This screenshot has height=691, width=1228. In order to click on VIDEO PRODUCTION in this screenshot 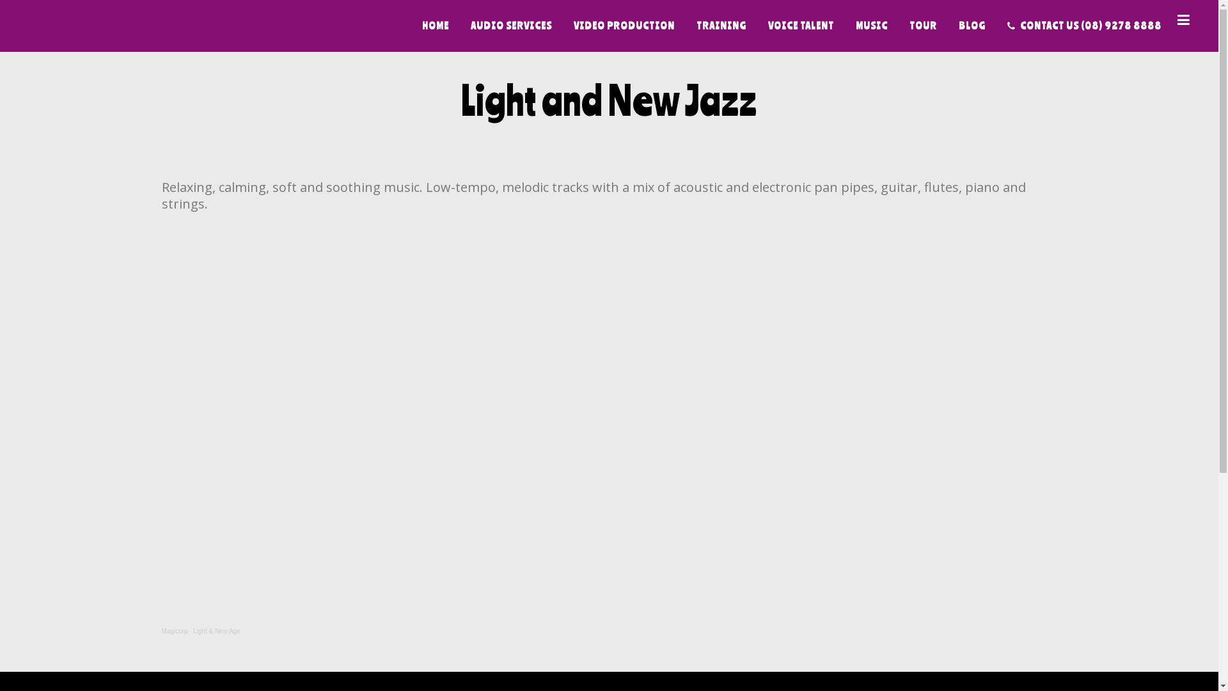, I will do `click(624, 26)`.